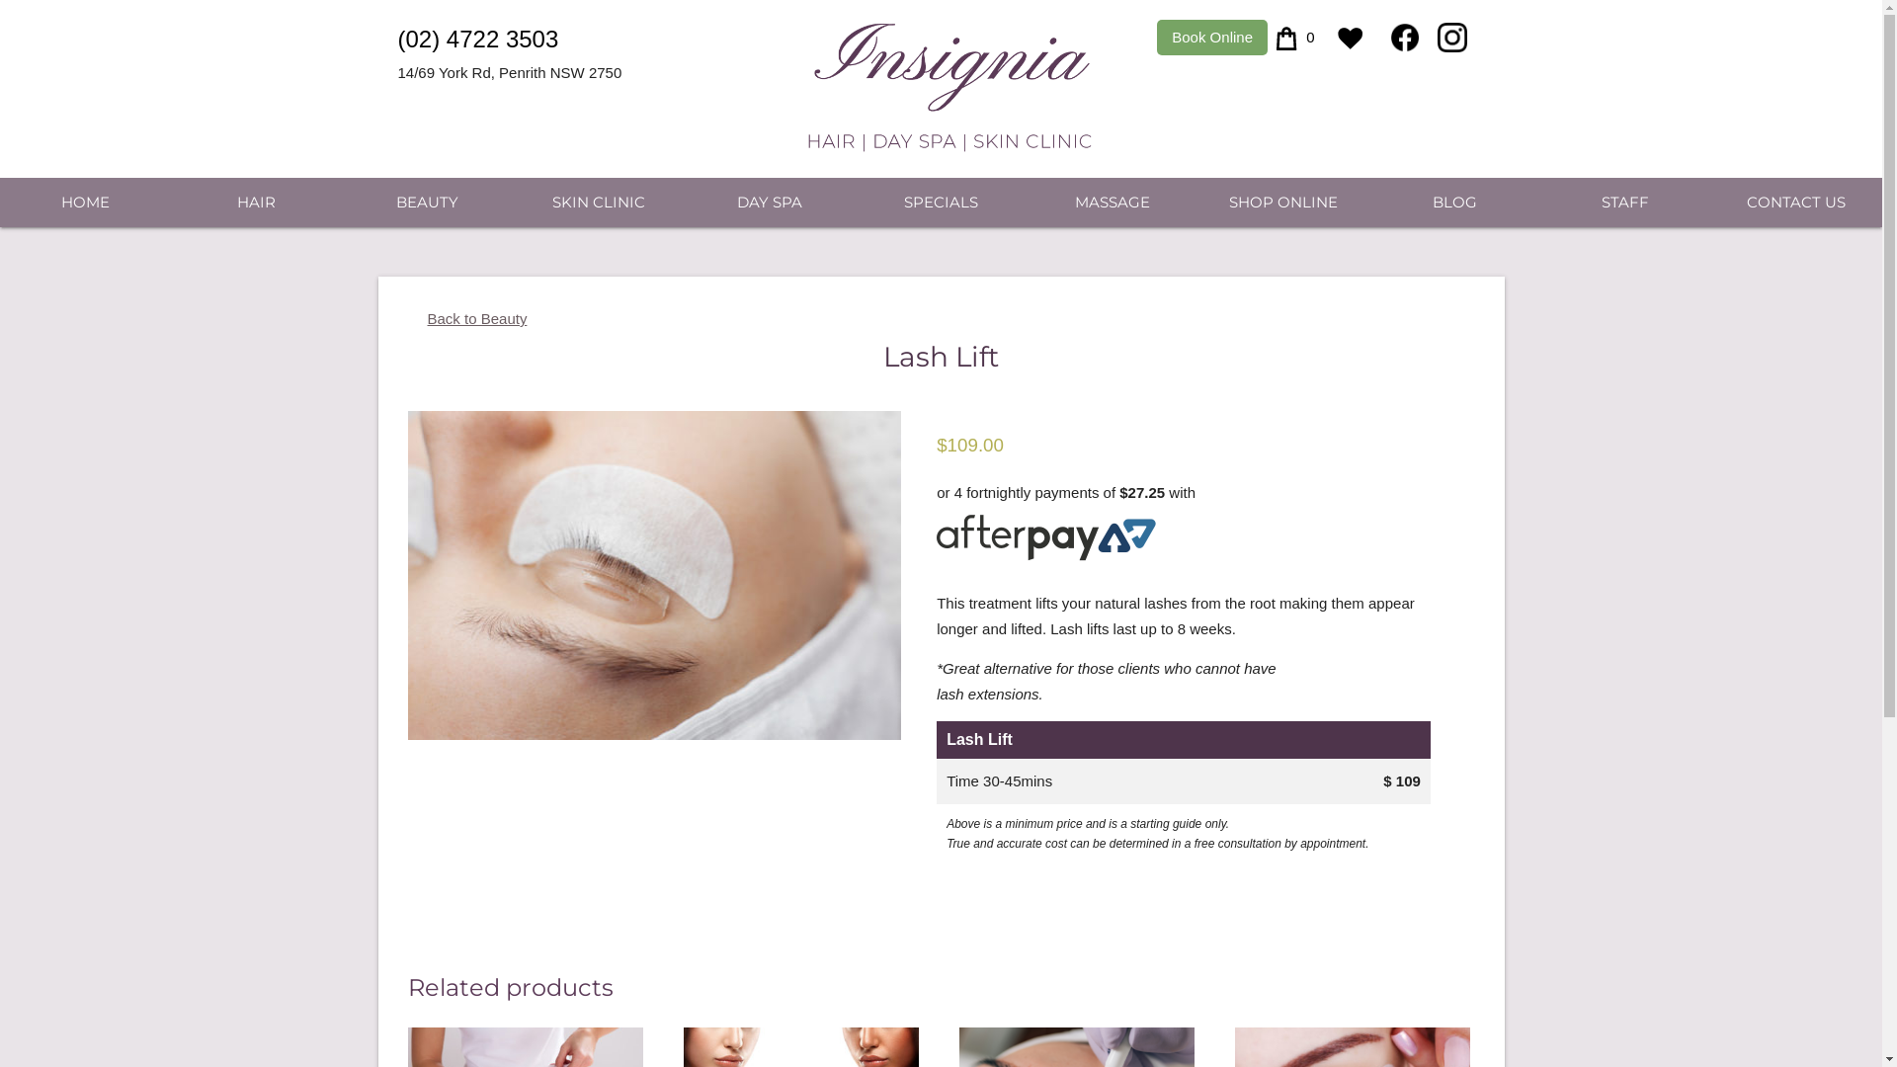 The image size is (1897, 1067). Describe the element at coordinates (257, 203) in the screenshot. I see `HAIR` at that location.